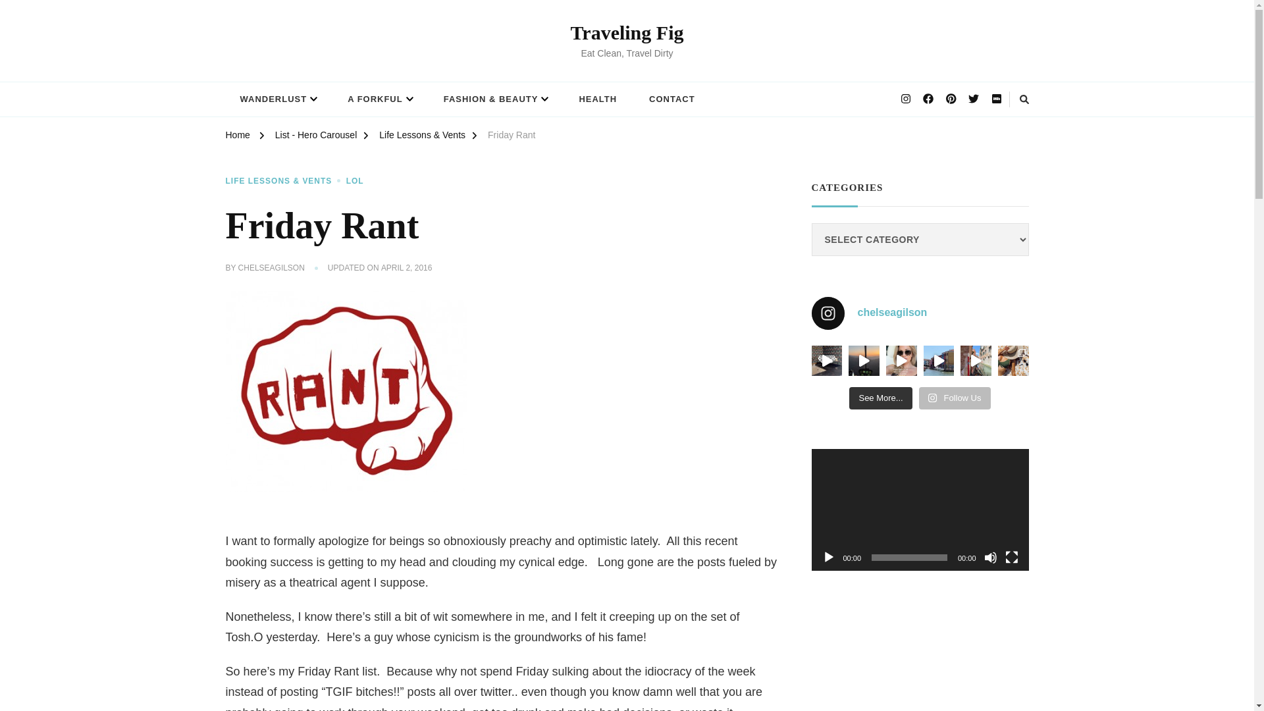 This screenshot has height=711, width=1264. Describe the element at coordinates (277, 99) in the screenshot. I see `WANDERLUST` at that location.